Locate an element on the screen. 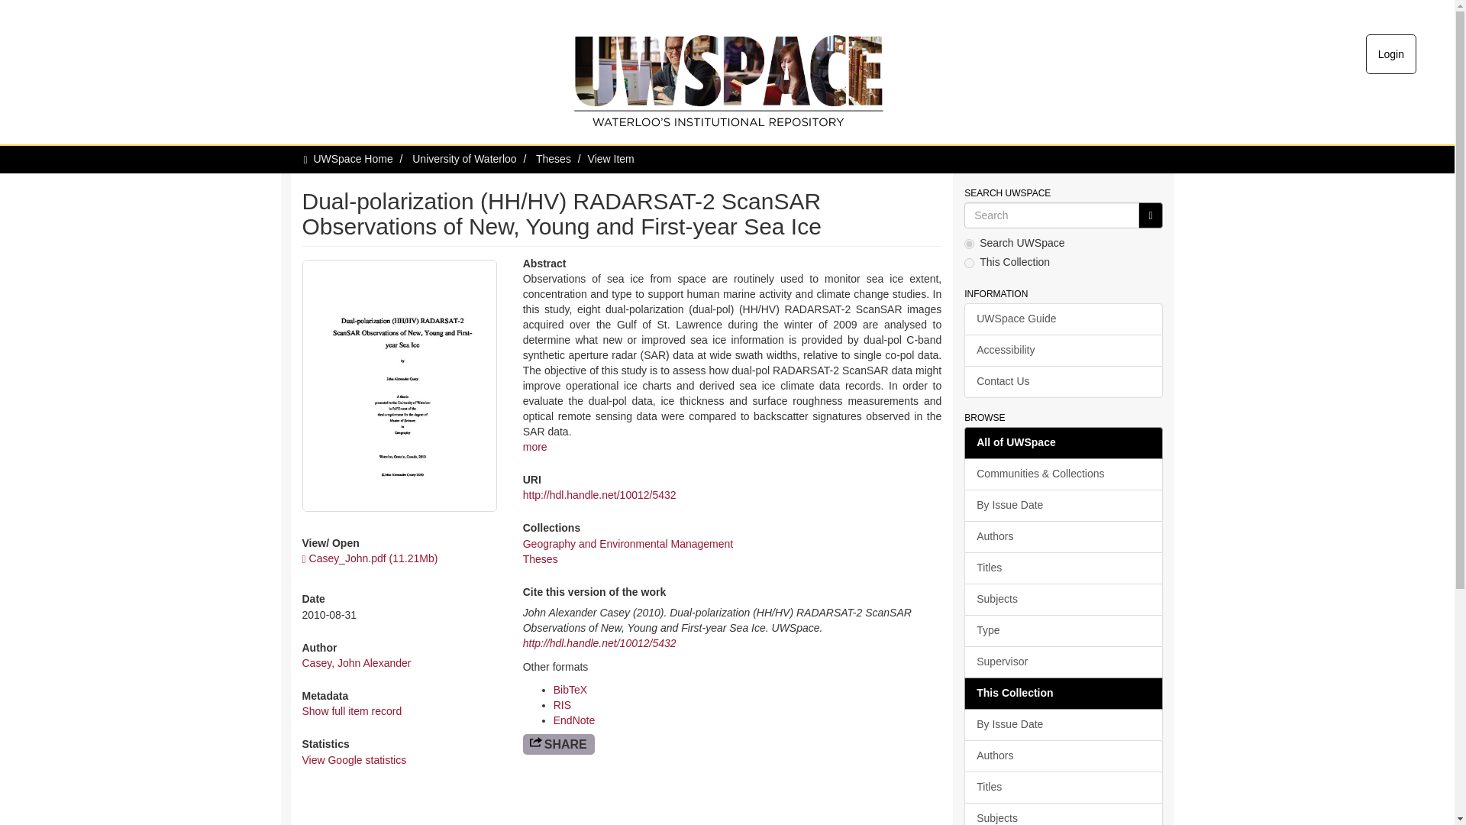 This screenshot has width=1466, height=825. Theses is located at coordinates (554, 159).